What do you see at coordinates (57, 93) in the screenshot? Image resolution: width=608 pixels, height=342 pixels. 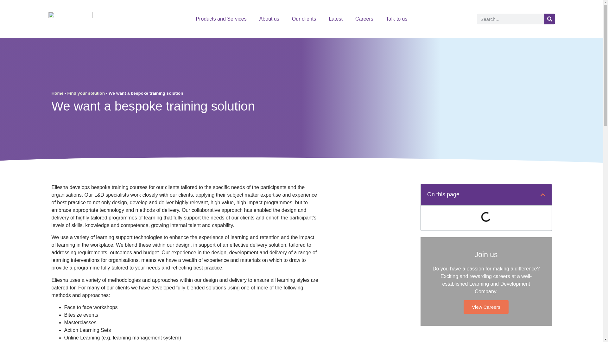 I see `Home` at bounding box center [57, 93].